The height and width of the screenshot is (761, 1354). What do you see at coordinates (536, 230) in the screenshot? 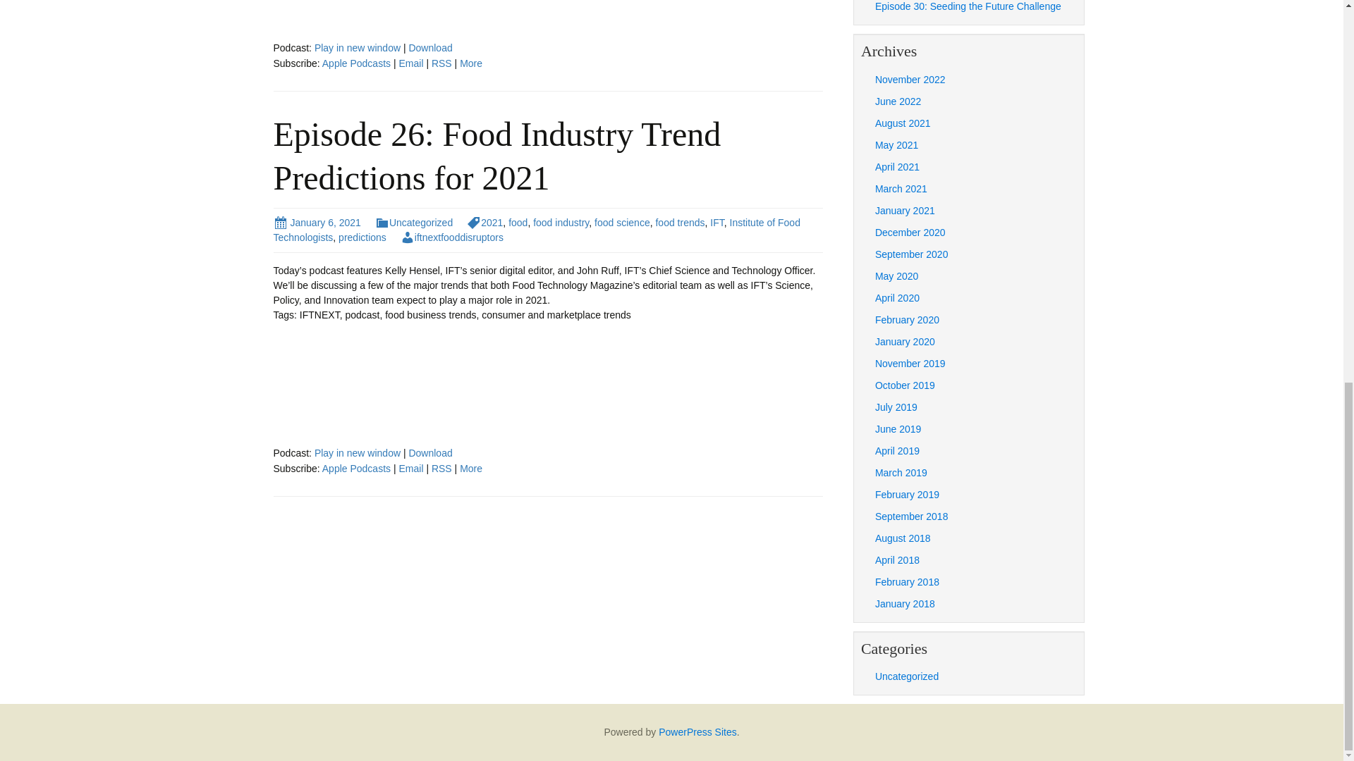
I see `Institute of Food Technologists` at bounding box center [536, 230].